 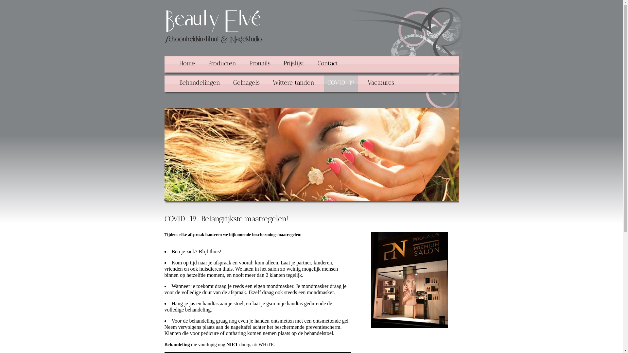 What do you see at coordinates (294, 64) in the screenshot?
I see `Prijslijst` at bounding box center [294, 64].